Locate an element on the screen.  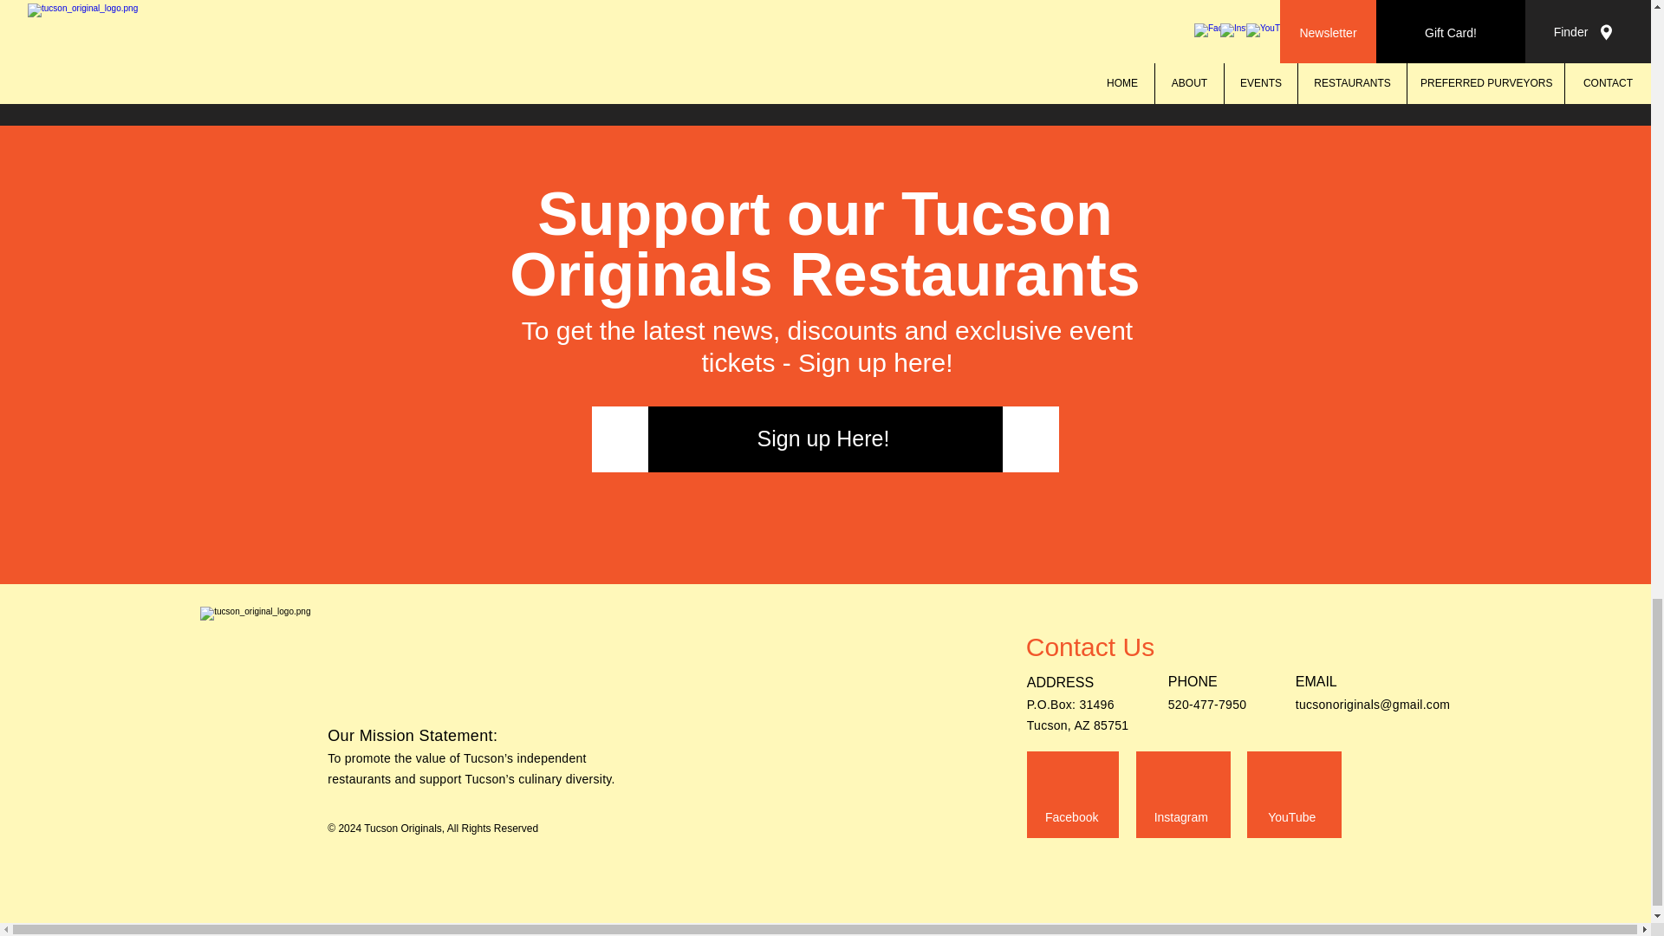
Post not marked as liked is located at coordinates (638, 42).